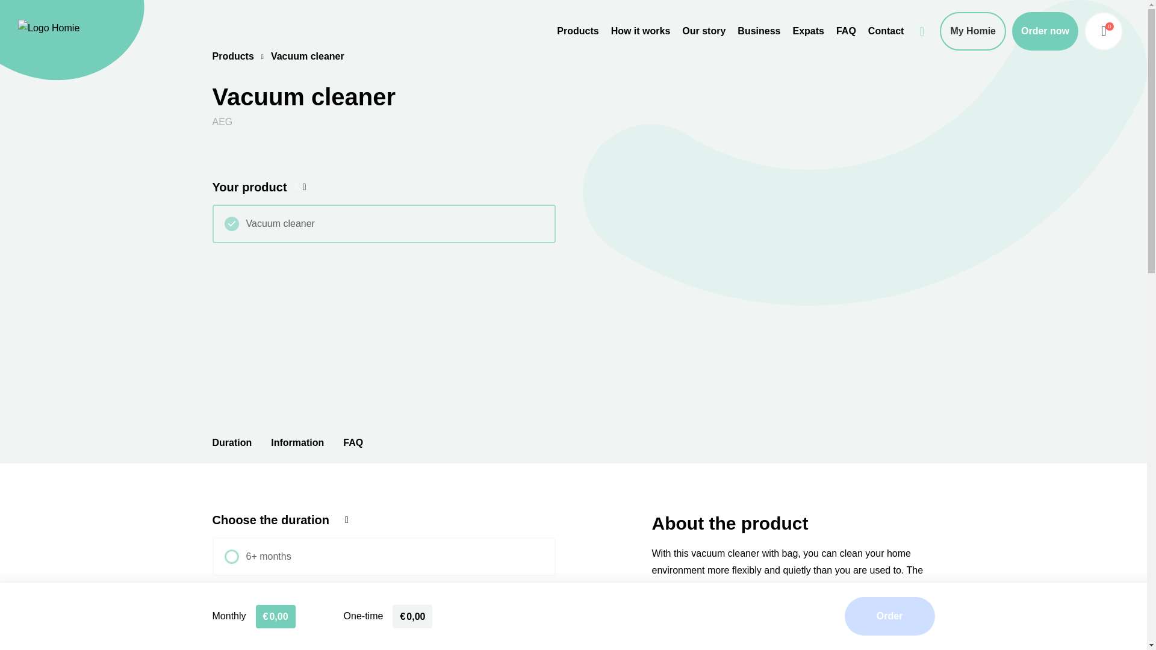 This screenshot has width=1156, height=650. Describe the element at coordinates (578, 31) in the screenshot. I see `Products` at that location.